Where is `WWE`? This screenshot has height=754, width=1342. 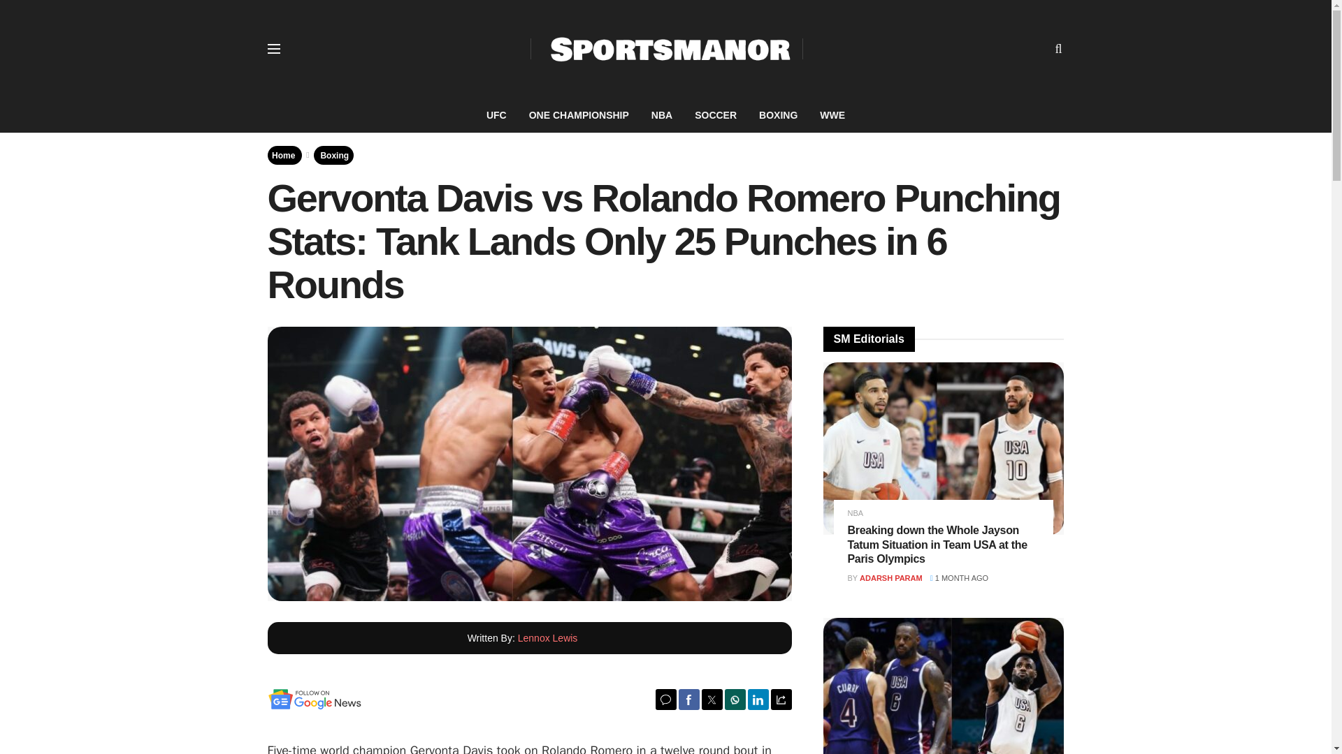 WWE is located at coordinates (832, 115).